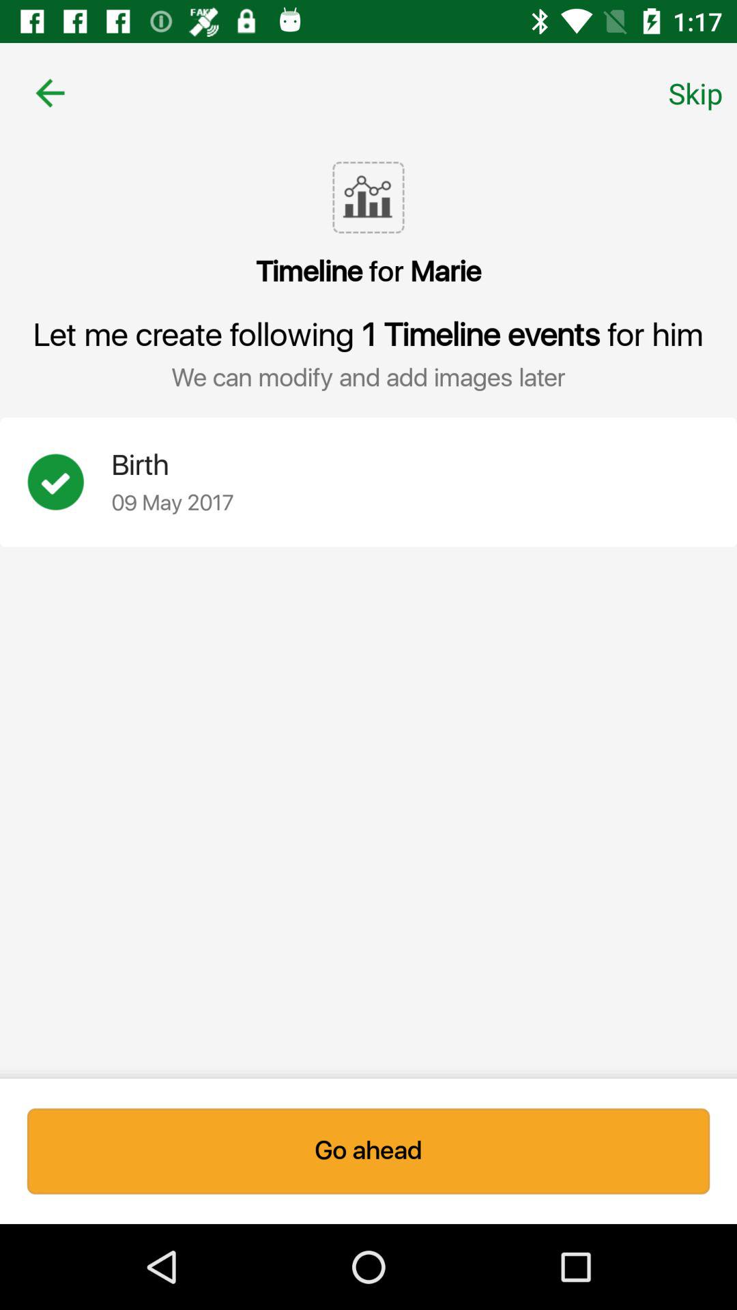 This screenshot has width=737, height=1310. What do you see at coordinates (695, 93) in the screenshot?
I see `select skip icon` at bounding box center [695, 93].